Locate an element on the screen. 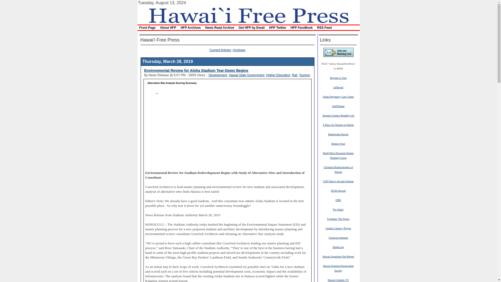 The width and height of the screenshot is (501, 282). Habele.org is located at coordinates (338, 247).